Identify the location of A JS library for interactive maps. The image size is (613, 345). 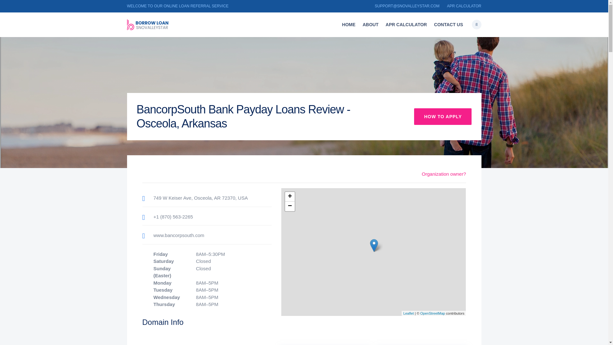
(409, 313).